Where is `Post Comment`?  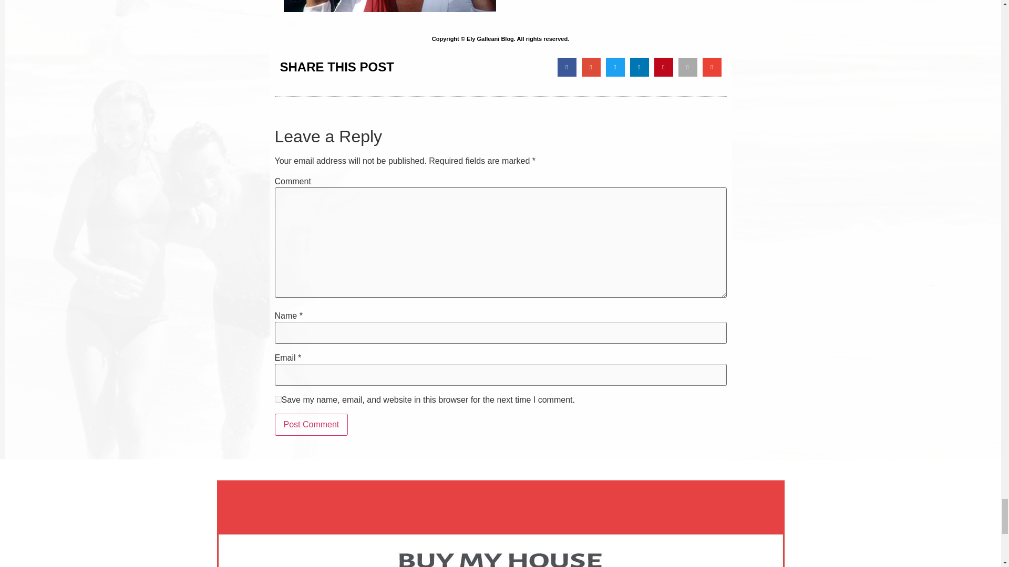
Post Comment is located at coordinates (311, 425).